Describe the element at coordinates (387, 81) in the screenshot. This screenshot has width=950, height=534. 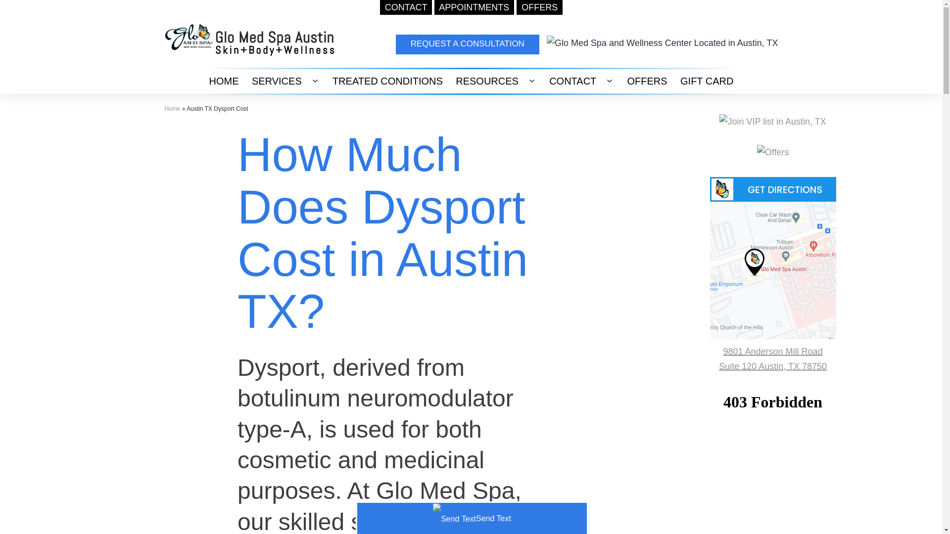
I see `TREATED CONDITIONS` at that location.